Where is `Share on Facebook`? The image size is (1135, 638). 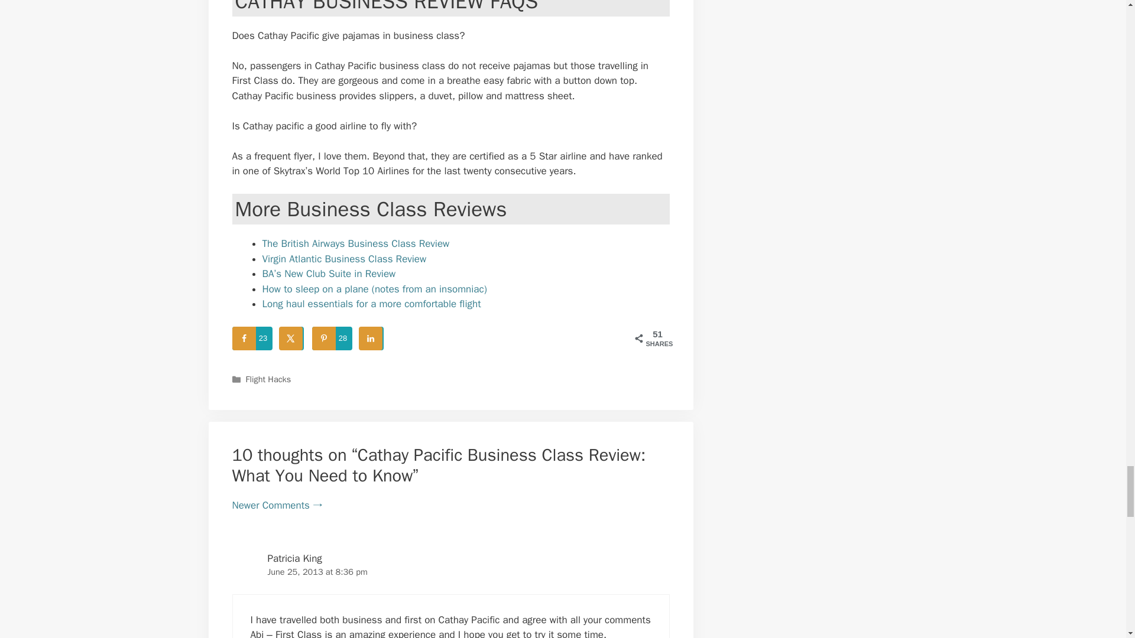
Share on Facebook is located at coordinates (252, 338).